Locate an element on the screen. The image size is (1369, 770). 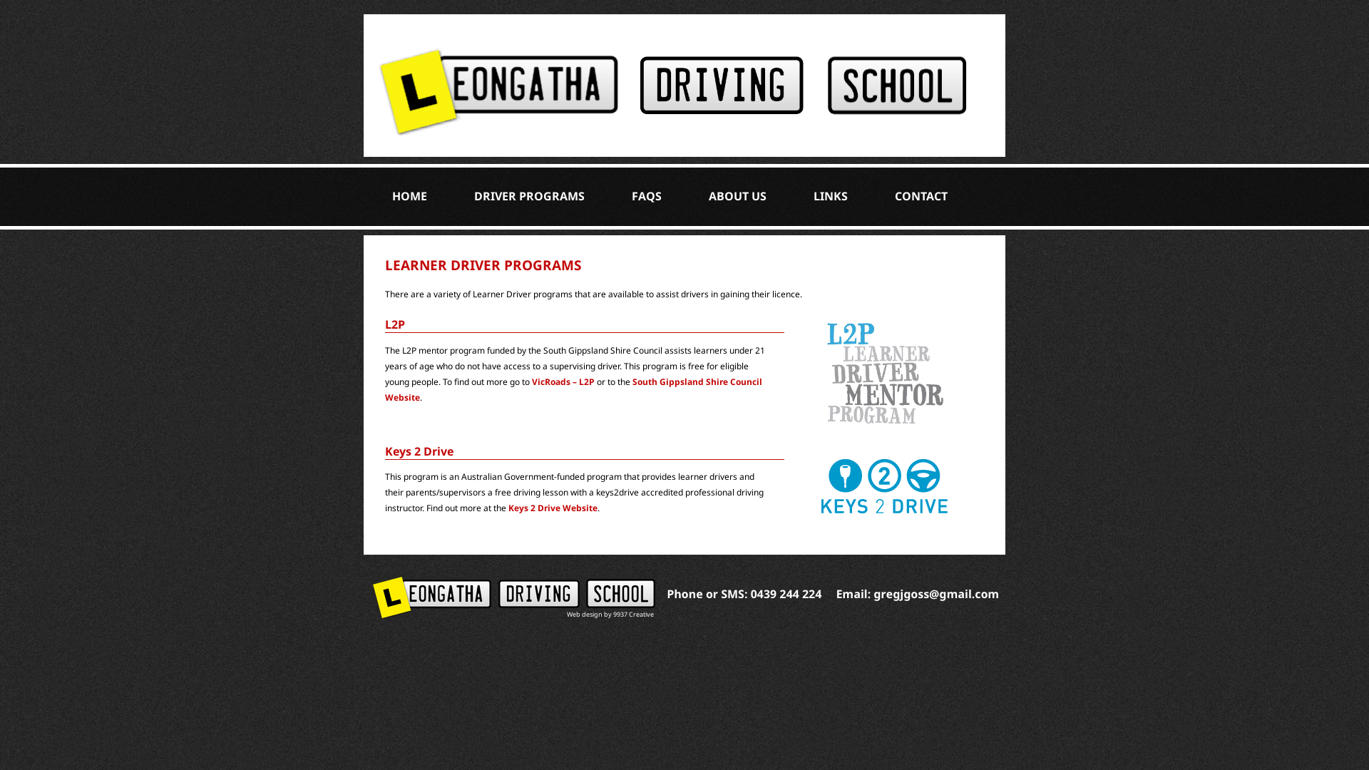
South Gippsland Shire Council Website is located at coordinates (573, 389).